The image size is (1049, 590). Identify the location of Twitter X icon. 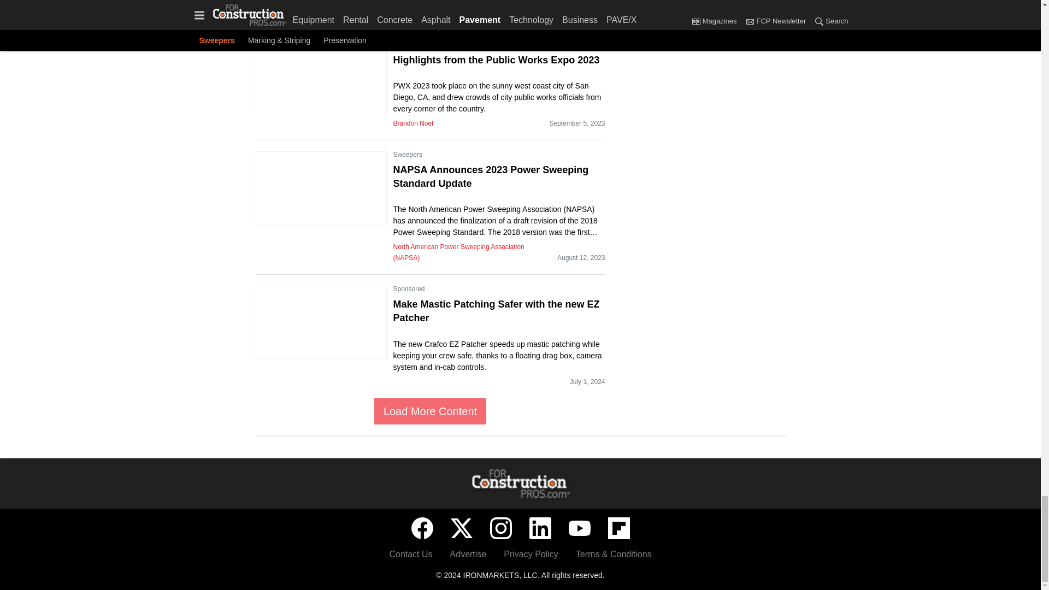
(461, 528).